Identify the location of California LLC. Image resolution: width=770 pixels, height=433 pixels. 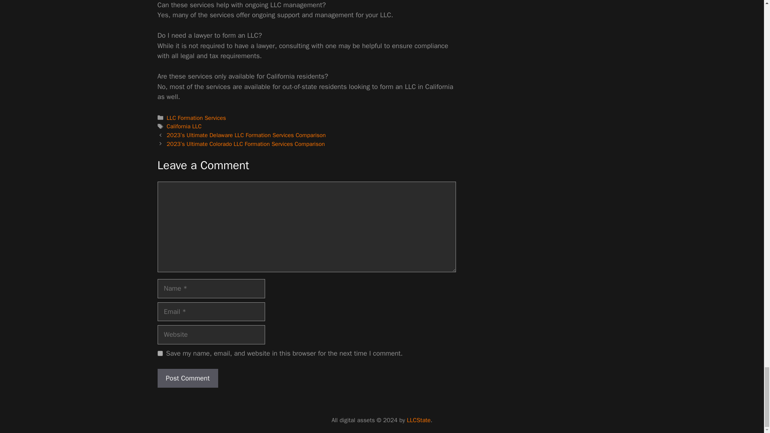
(184, 126).